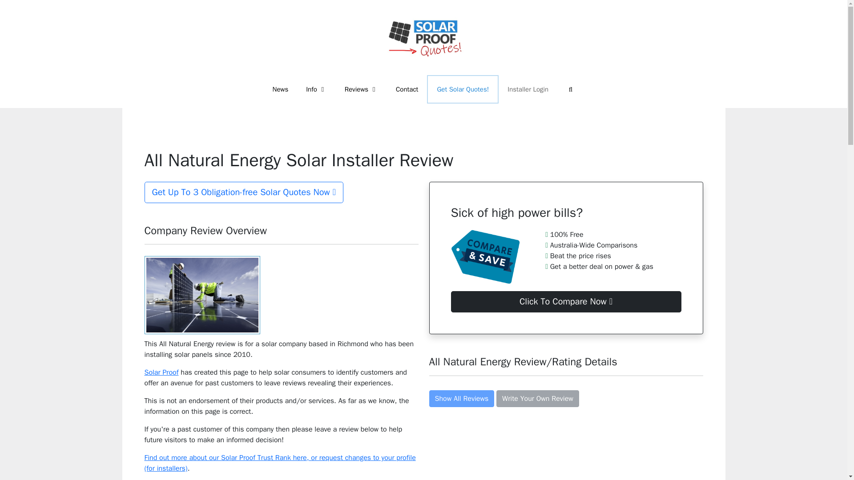 This screenshot has width=854, height=480. Describe the element at coordinates (423, 36) in the screenshot. I see `Solar Proof Quotes` at that location.